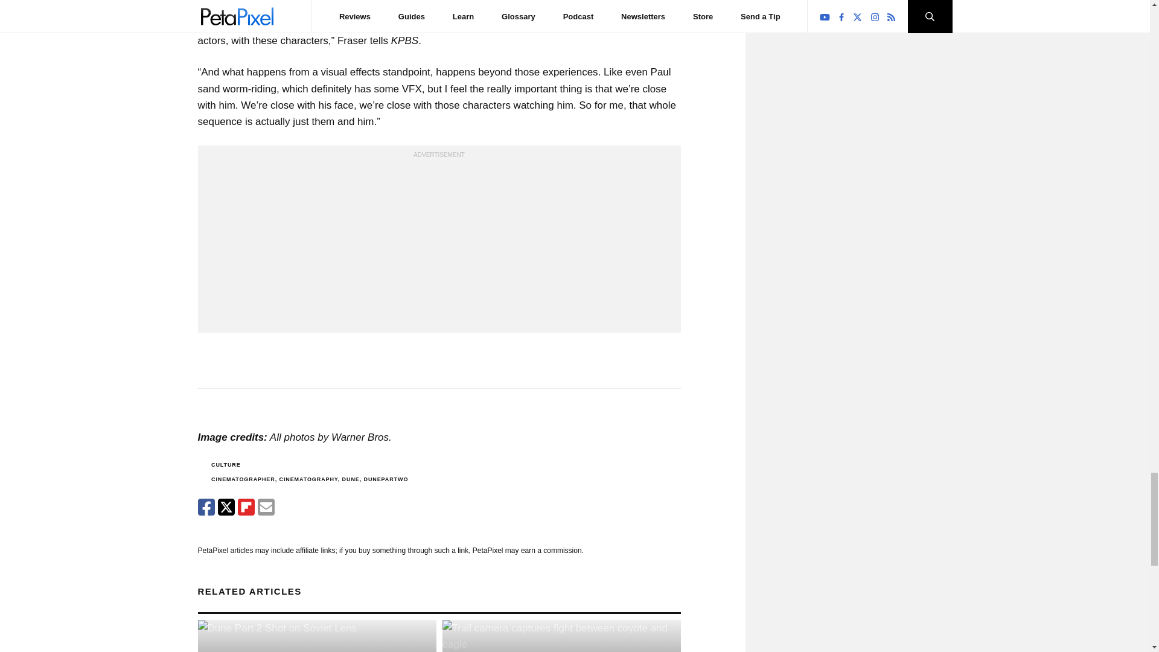  I want to click on Email this article, so click(266, 507).